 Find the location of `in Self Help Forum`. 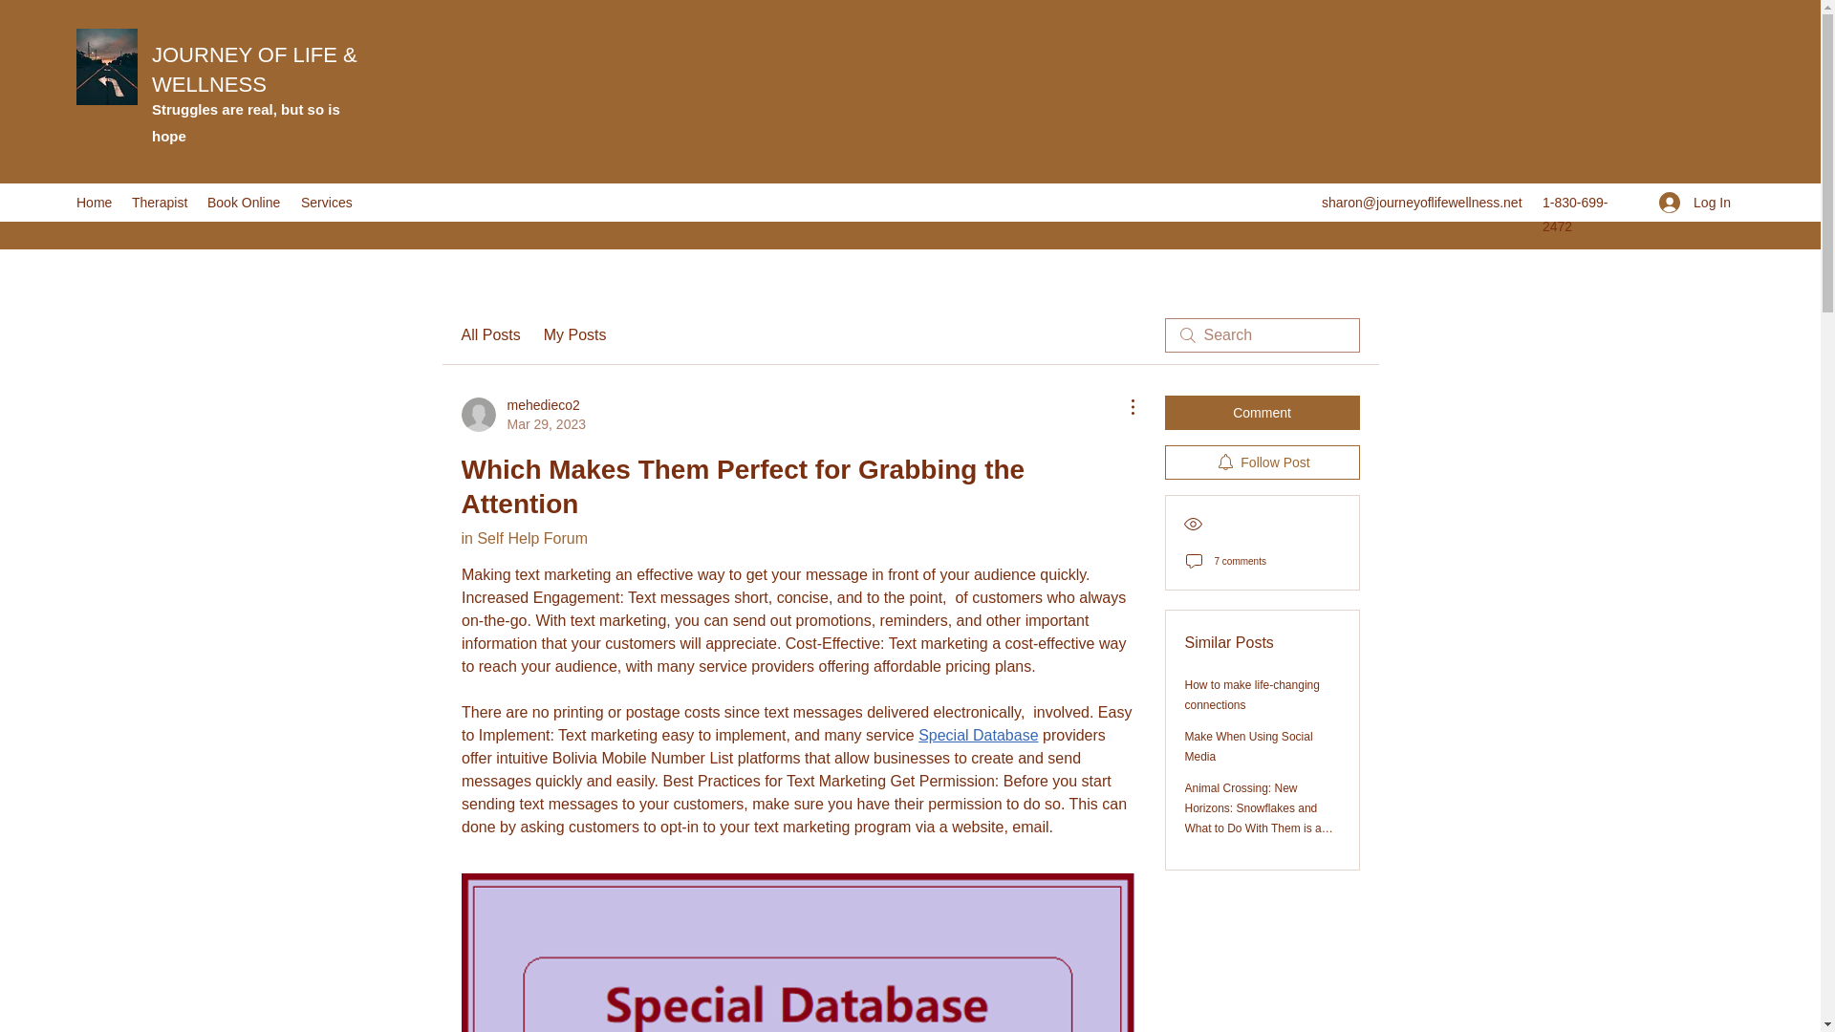

in Self Help Forum is located at coordinates (575, 334).